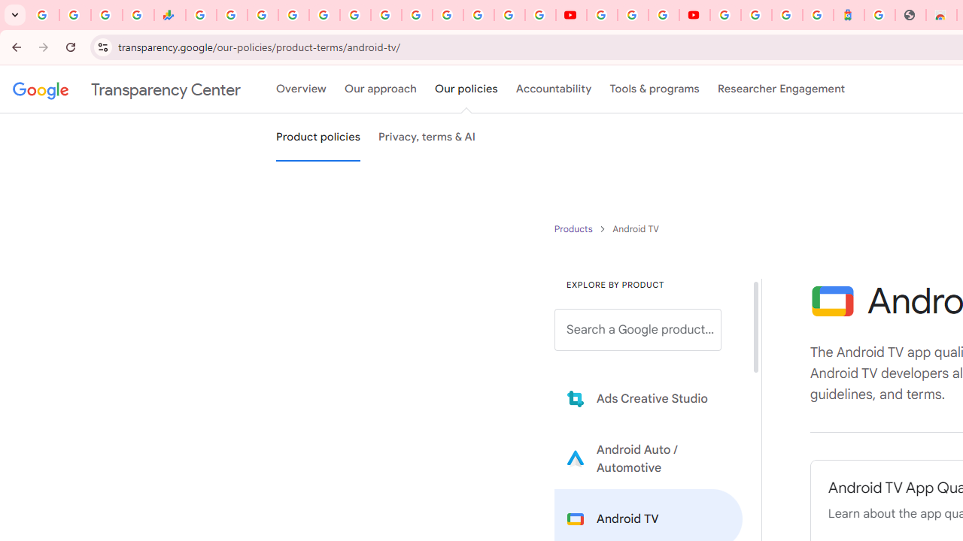  What do you see at coordinates (849, 15) in the screenshot?
I see `Atour Hotel - Google hotels` at bounding box center [849, 15].